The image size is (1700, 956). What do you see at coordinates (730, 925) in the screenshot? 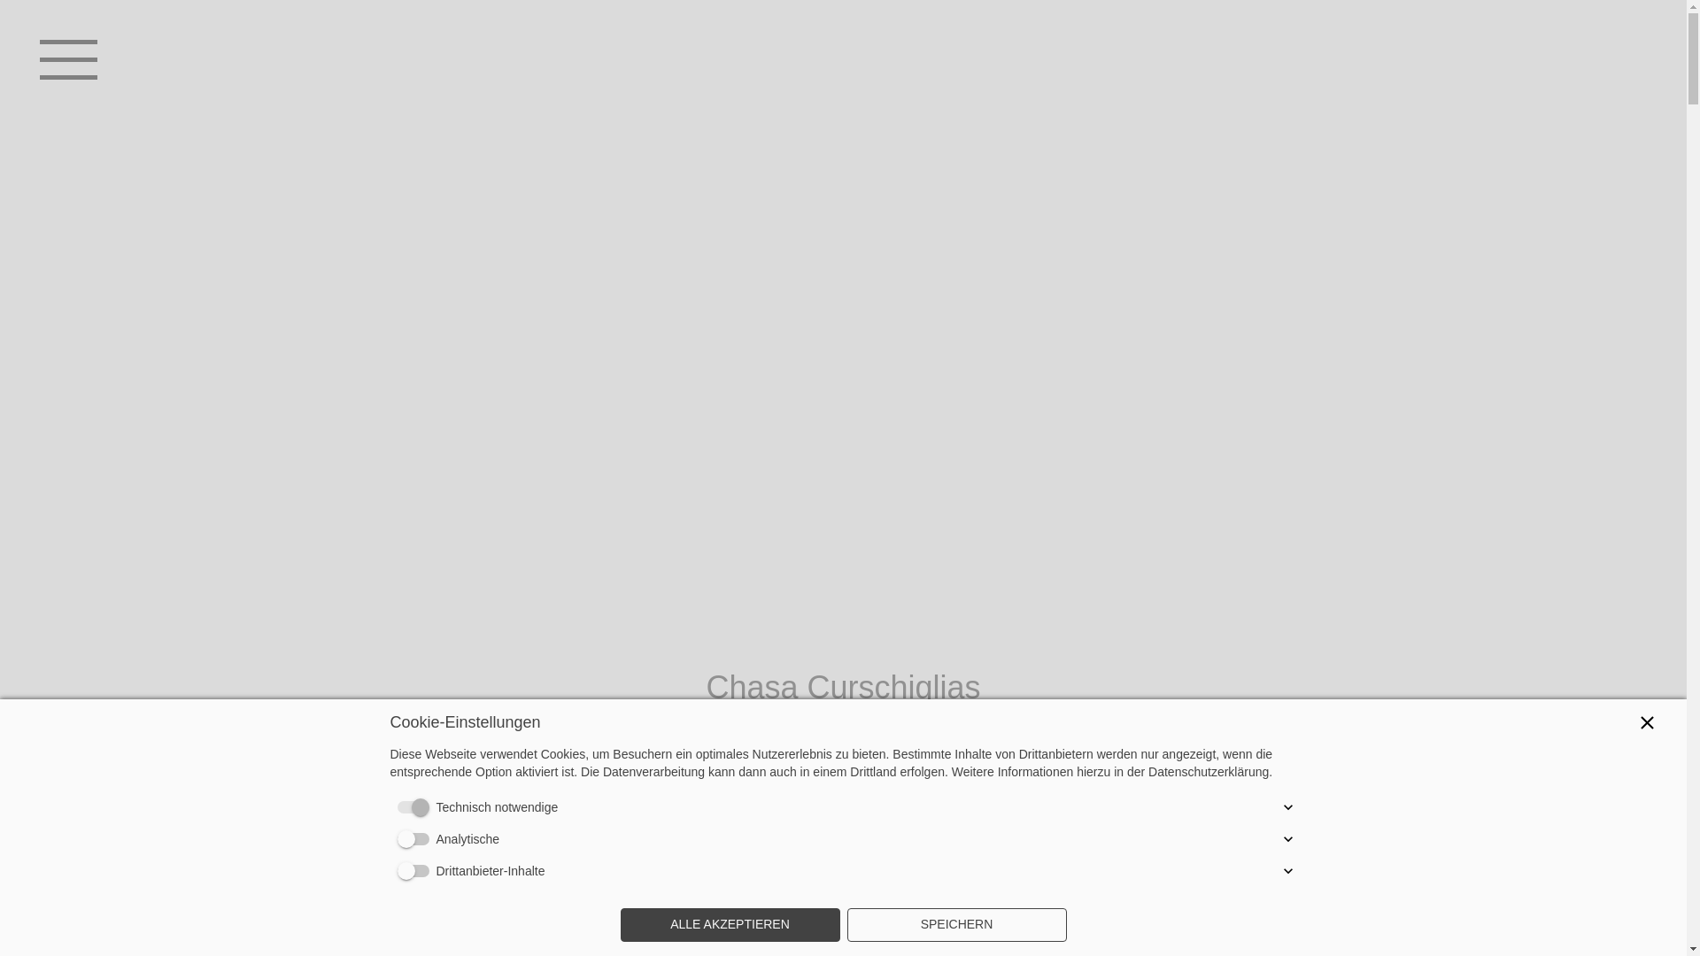
I see `ALLE AKZEPTIEREN` at bounding box center [730, 925].